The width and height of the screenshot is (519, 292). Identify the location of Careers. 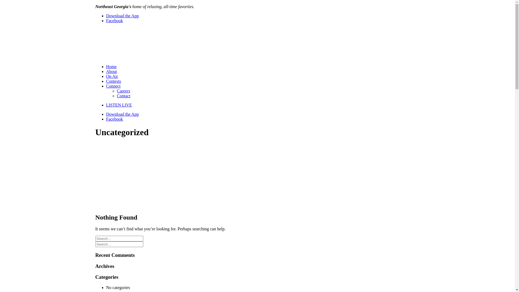
(123, 91).